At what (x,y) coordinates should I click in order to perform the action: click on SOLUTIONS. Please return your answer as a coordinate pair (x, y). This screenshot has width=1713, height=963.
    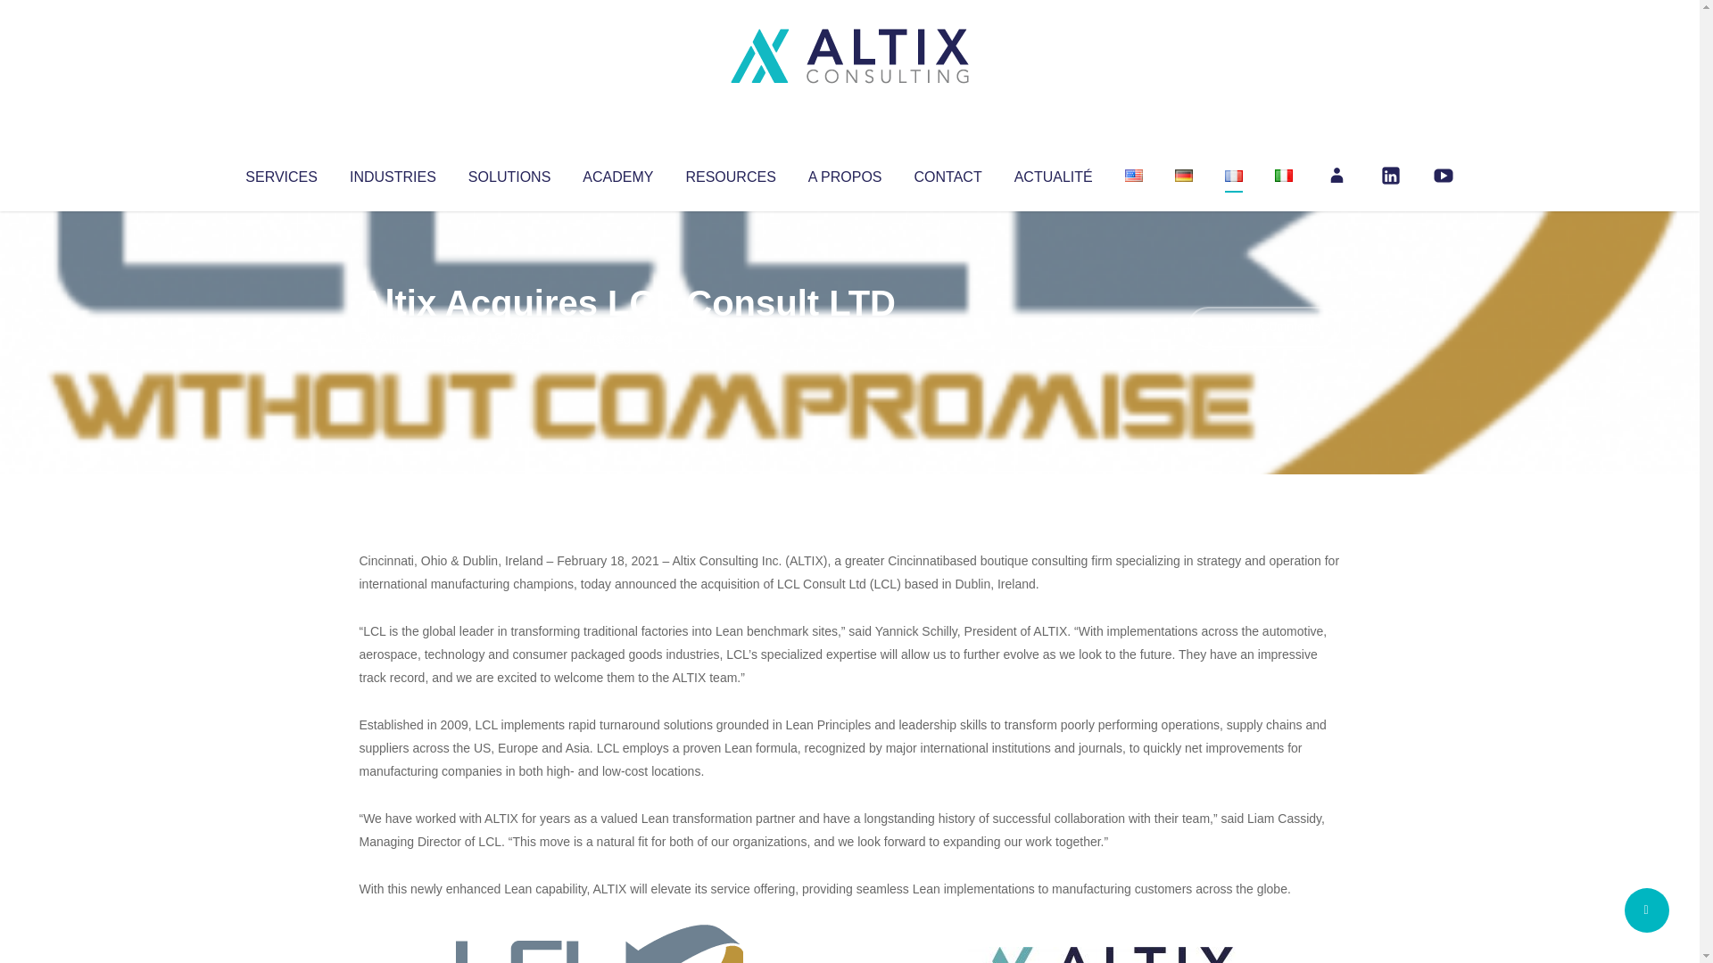
    Looking at the image, I should click on (509, 173).